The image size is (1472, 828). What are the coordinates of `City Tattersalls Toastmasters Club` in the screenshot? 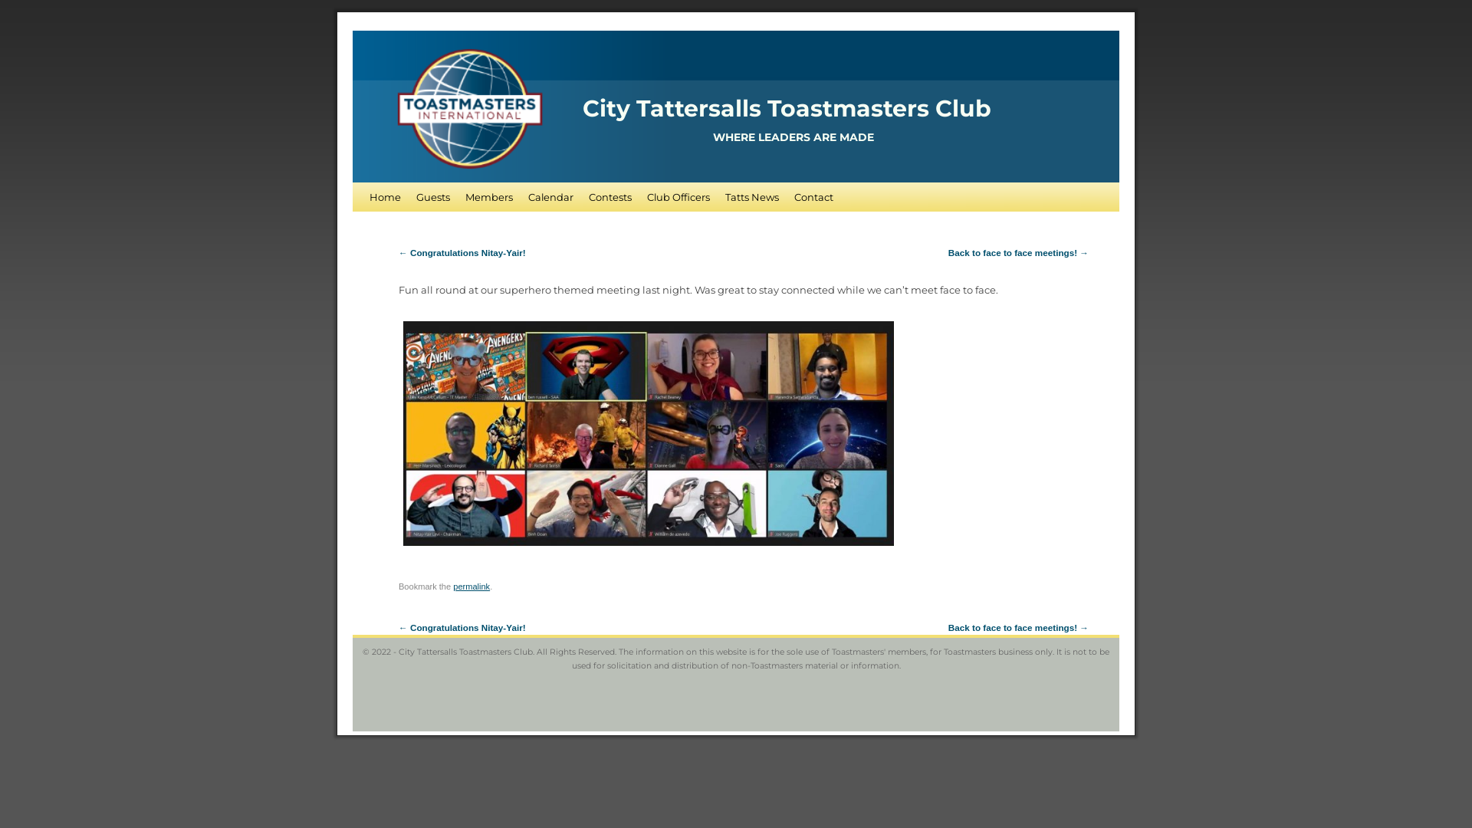 It's located at (787, 109).